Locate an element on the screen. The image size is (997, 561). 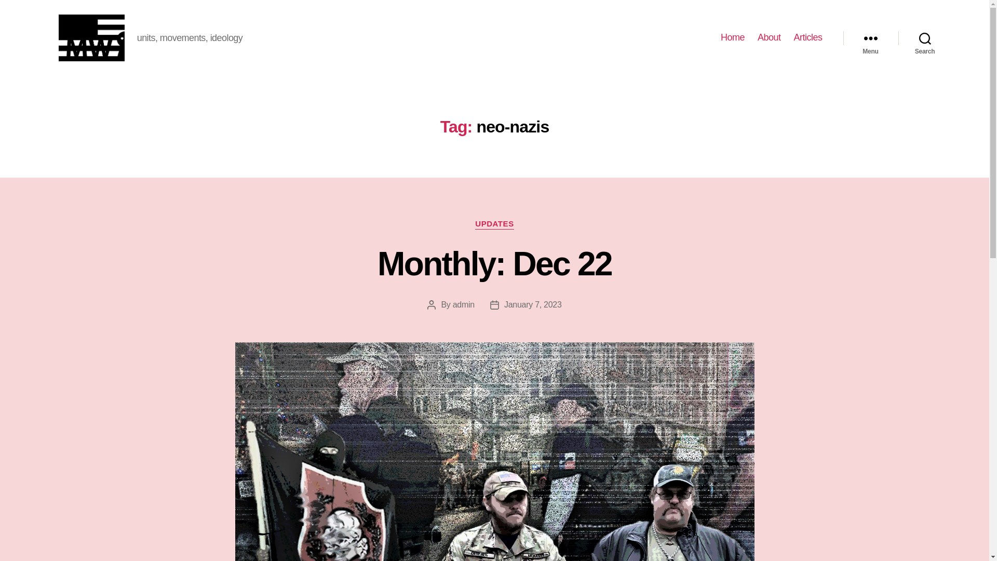
admin is located at coordinates (463, 304).